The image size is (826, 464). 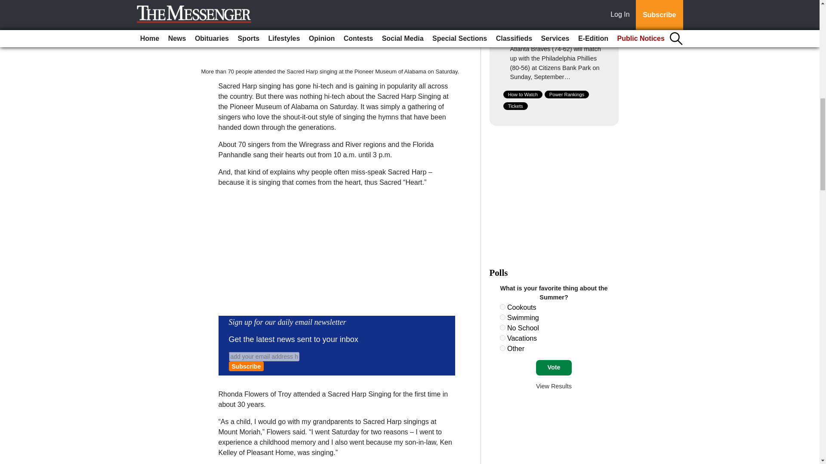 What do you see at coordinates (502, 338) in the screenshot?
I see `7277` at bounding box center [502, 338].